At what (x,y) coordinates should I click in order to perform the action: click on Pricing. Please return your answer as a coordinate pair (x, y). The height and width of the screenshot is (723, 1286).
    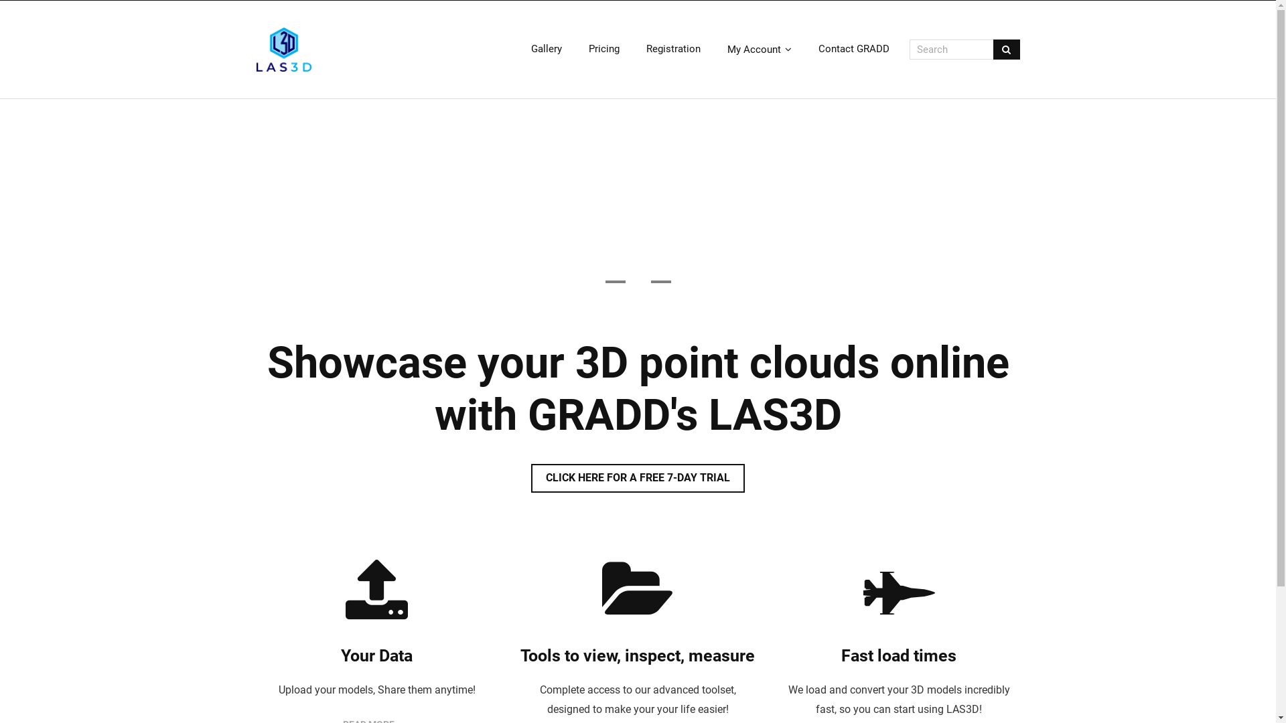
    Looking at the image, I should click on (603, 50).